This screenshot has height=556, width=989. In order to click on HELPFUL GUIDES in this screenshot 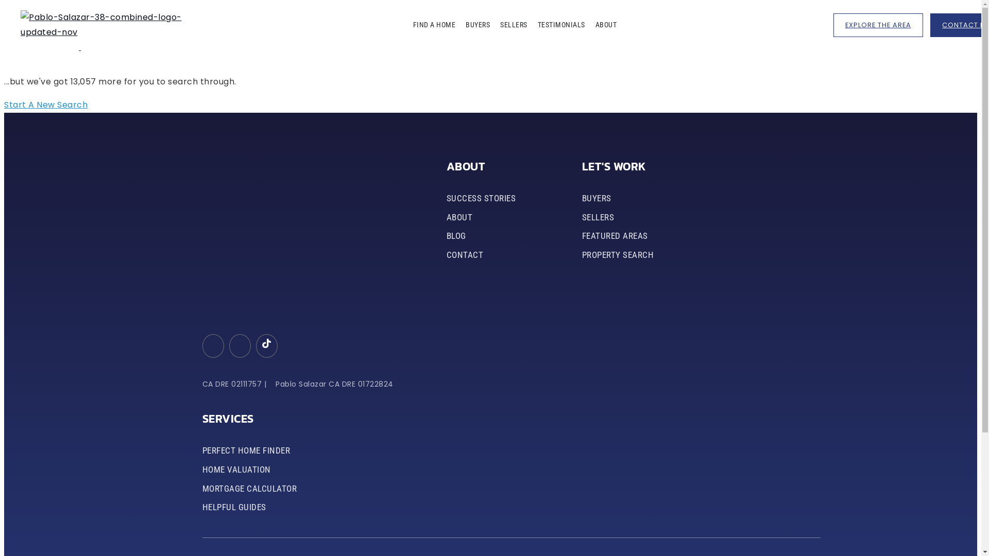, I will do `click(234, 508)`.